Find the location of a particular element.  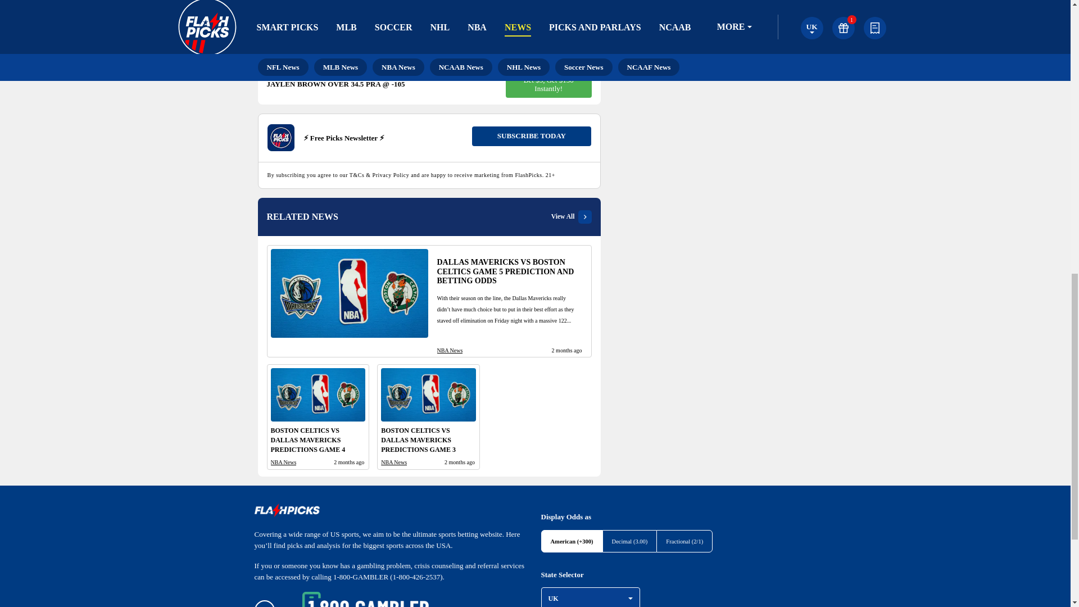

View All is located at coordinates (571, 217).